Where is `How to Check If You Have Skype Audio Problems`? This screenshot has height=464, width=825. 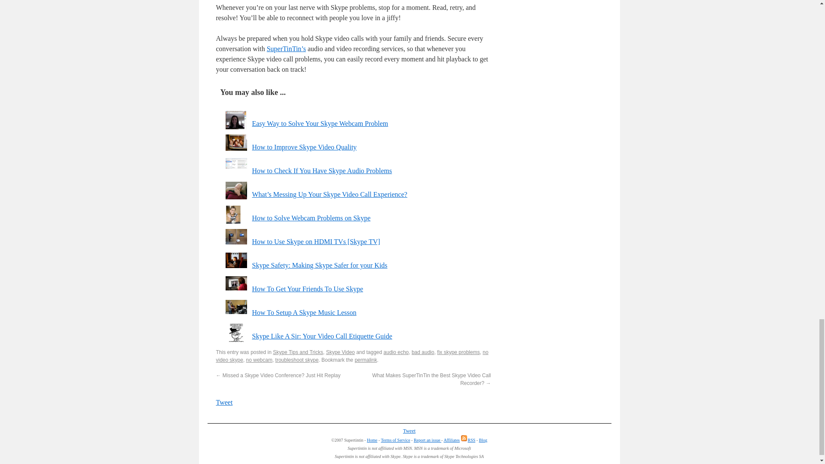 How to Check If You Have Skype Audio Problems is located at coordinates (321, 171).